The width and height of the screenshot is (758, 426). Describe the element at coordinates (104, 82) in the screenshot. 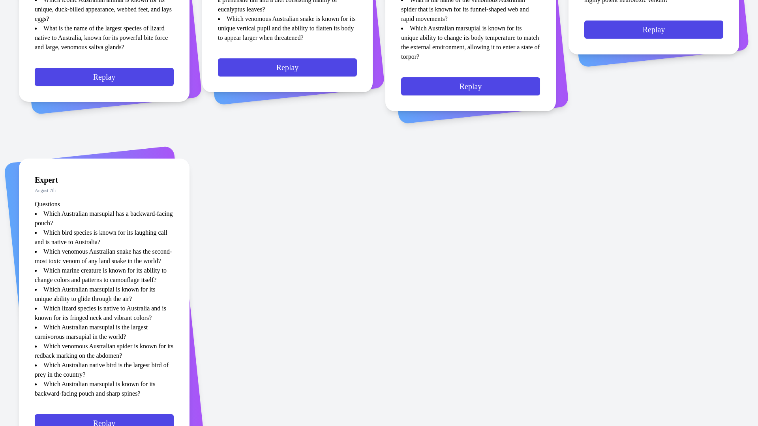

I see `Replay` at that location.